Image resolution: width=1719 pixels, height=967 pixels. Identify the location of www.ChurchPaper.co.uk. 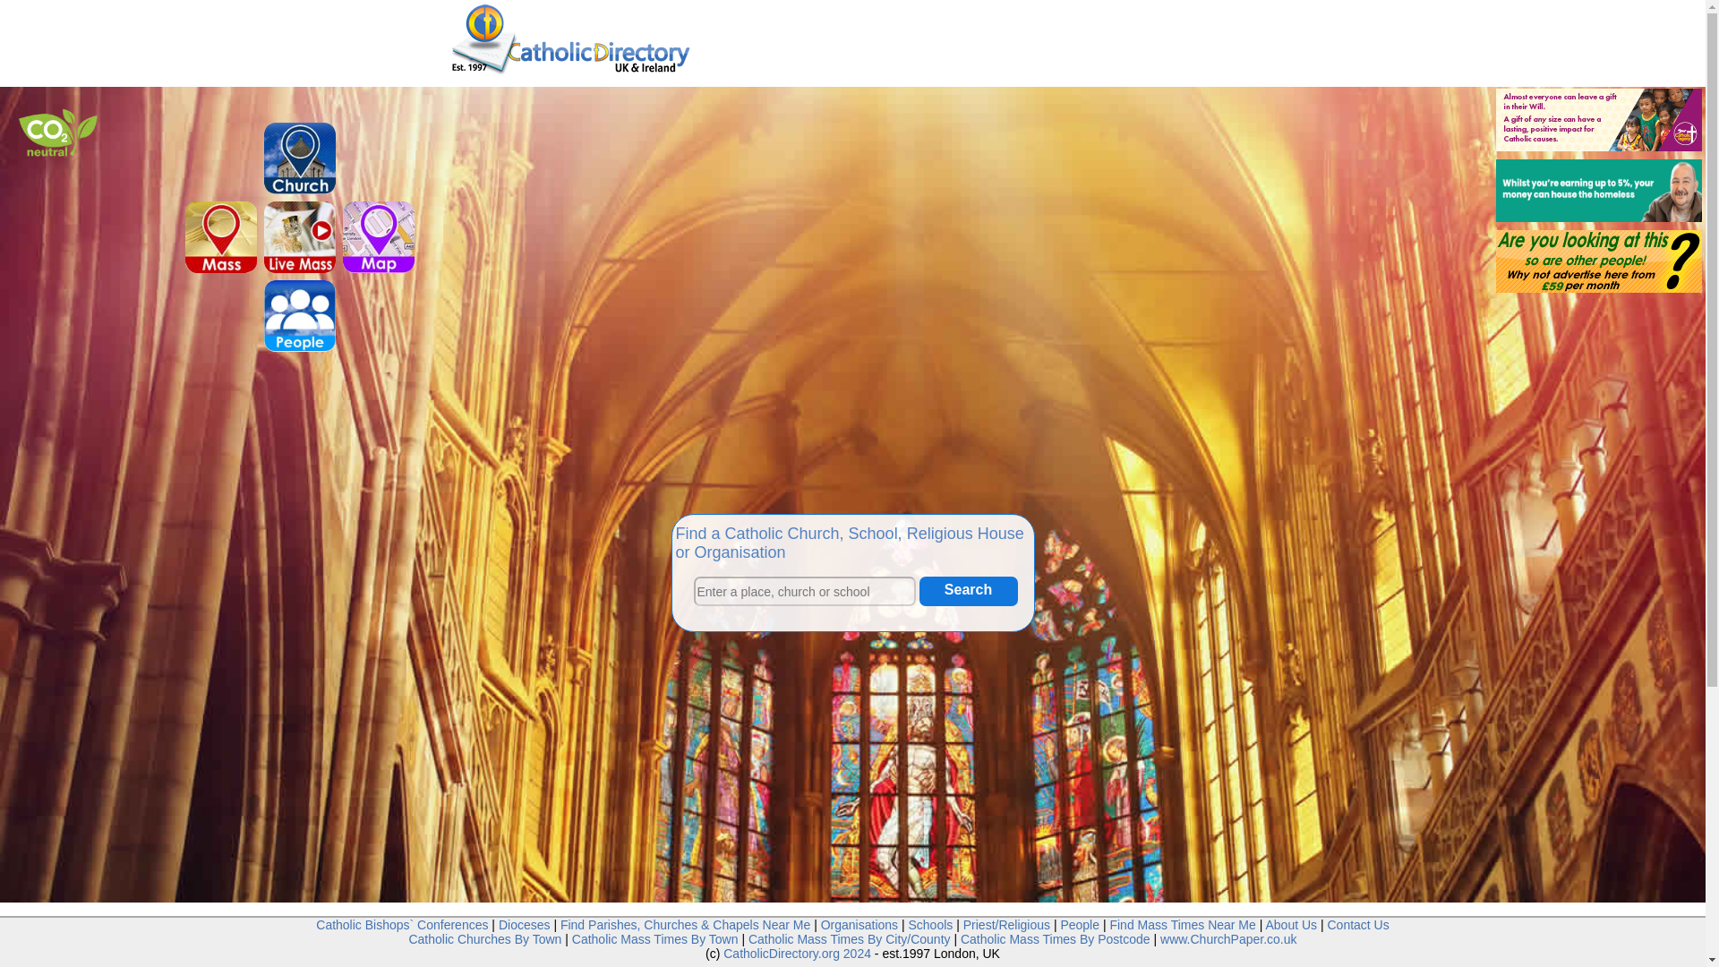
(1228, 939).